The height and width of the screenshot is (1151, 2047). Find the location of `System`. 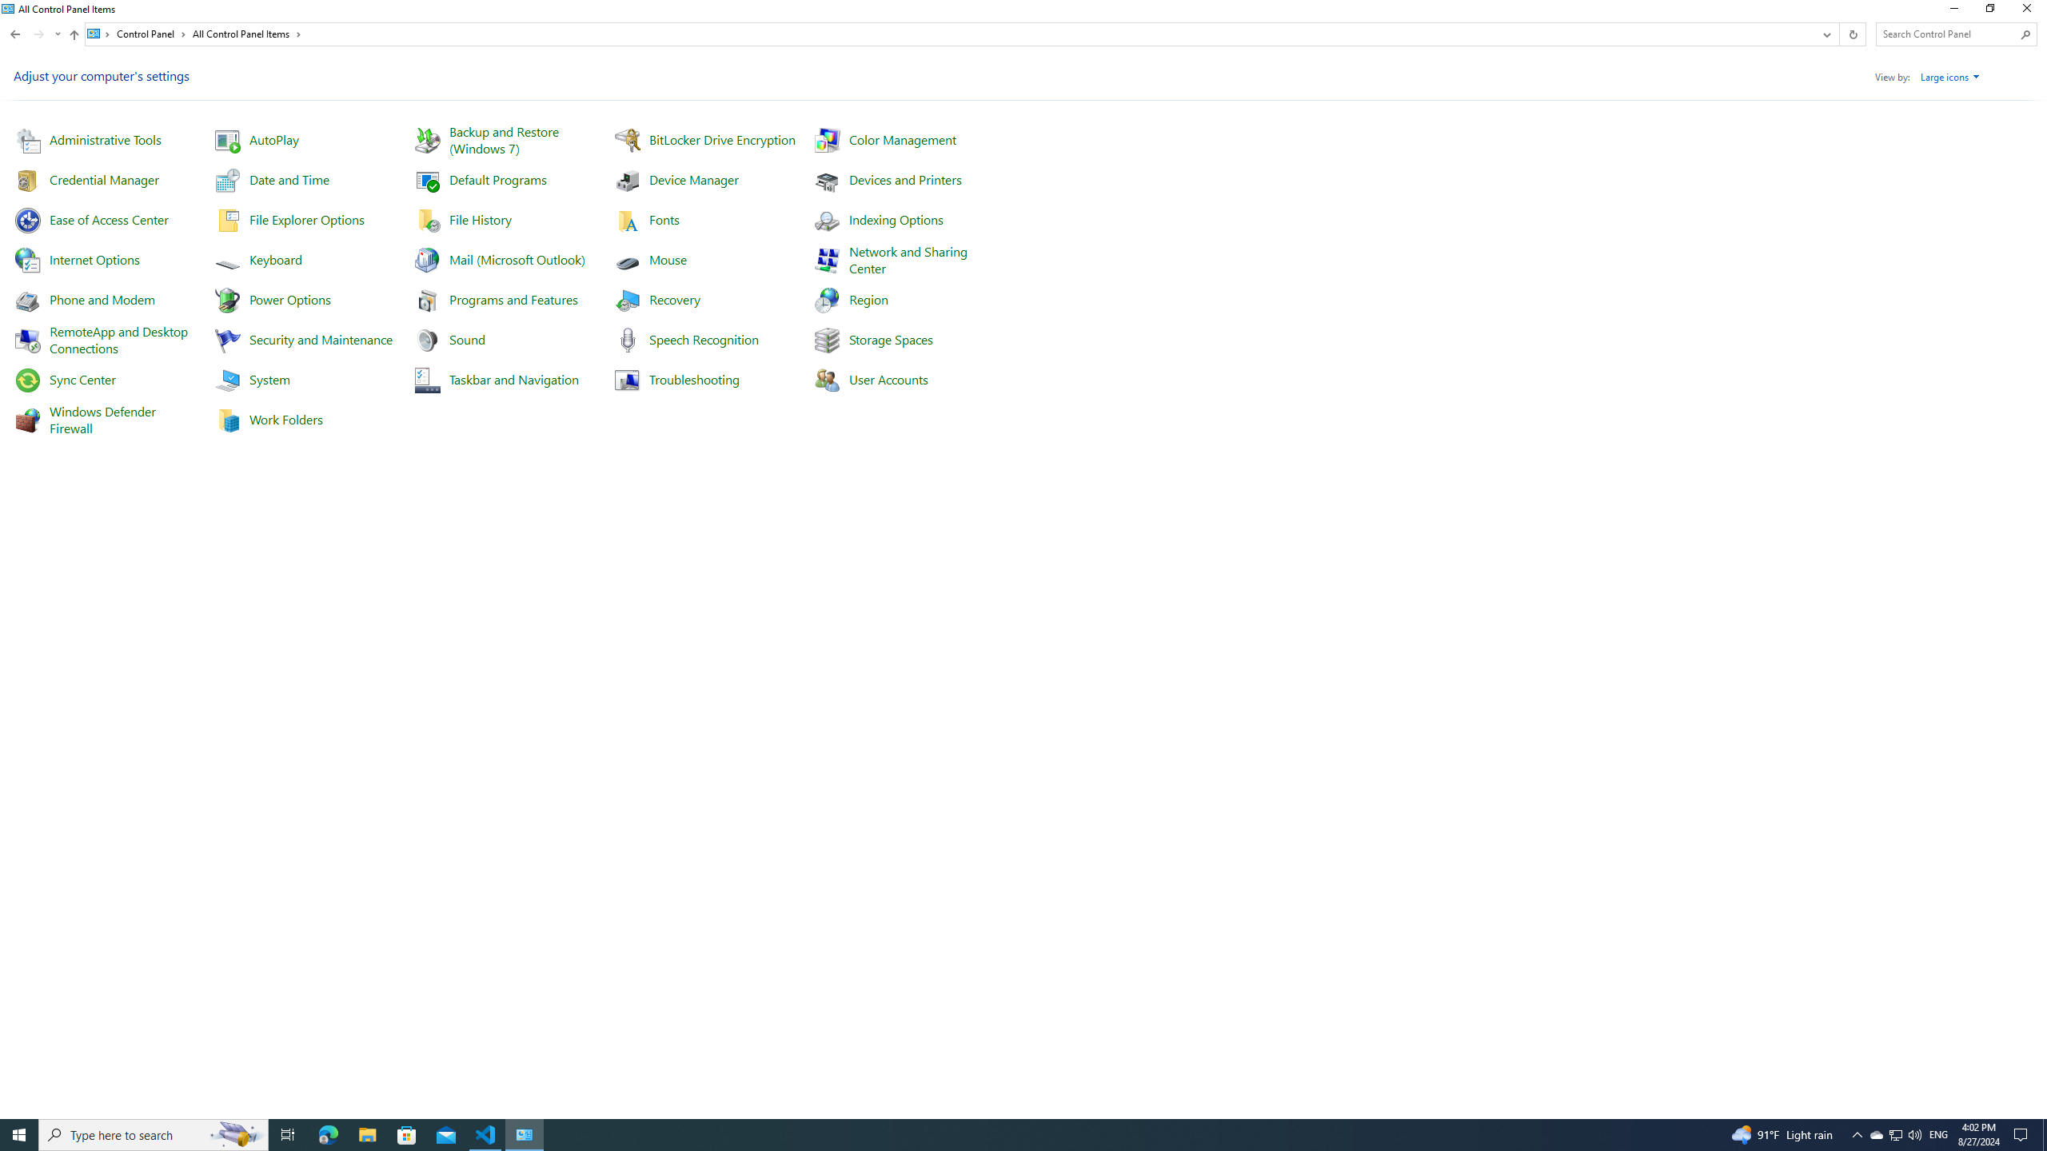

System is located at coordinates (10, 8).